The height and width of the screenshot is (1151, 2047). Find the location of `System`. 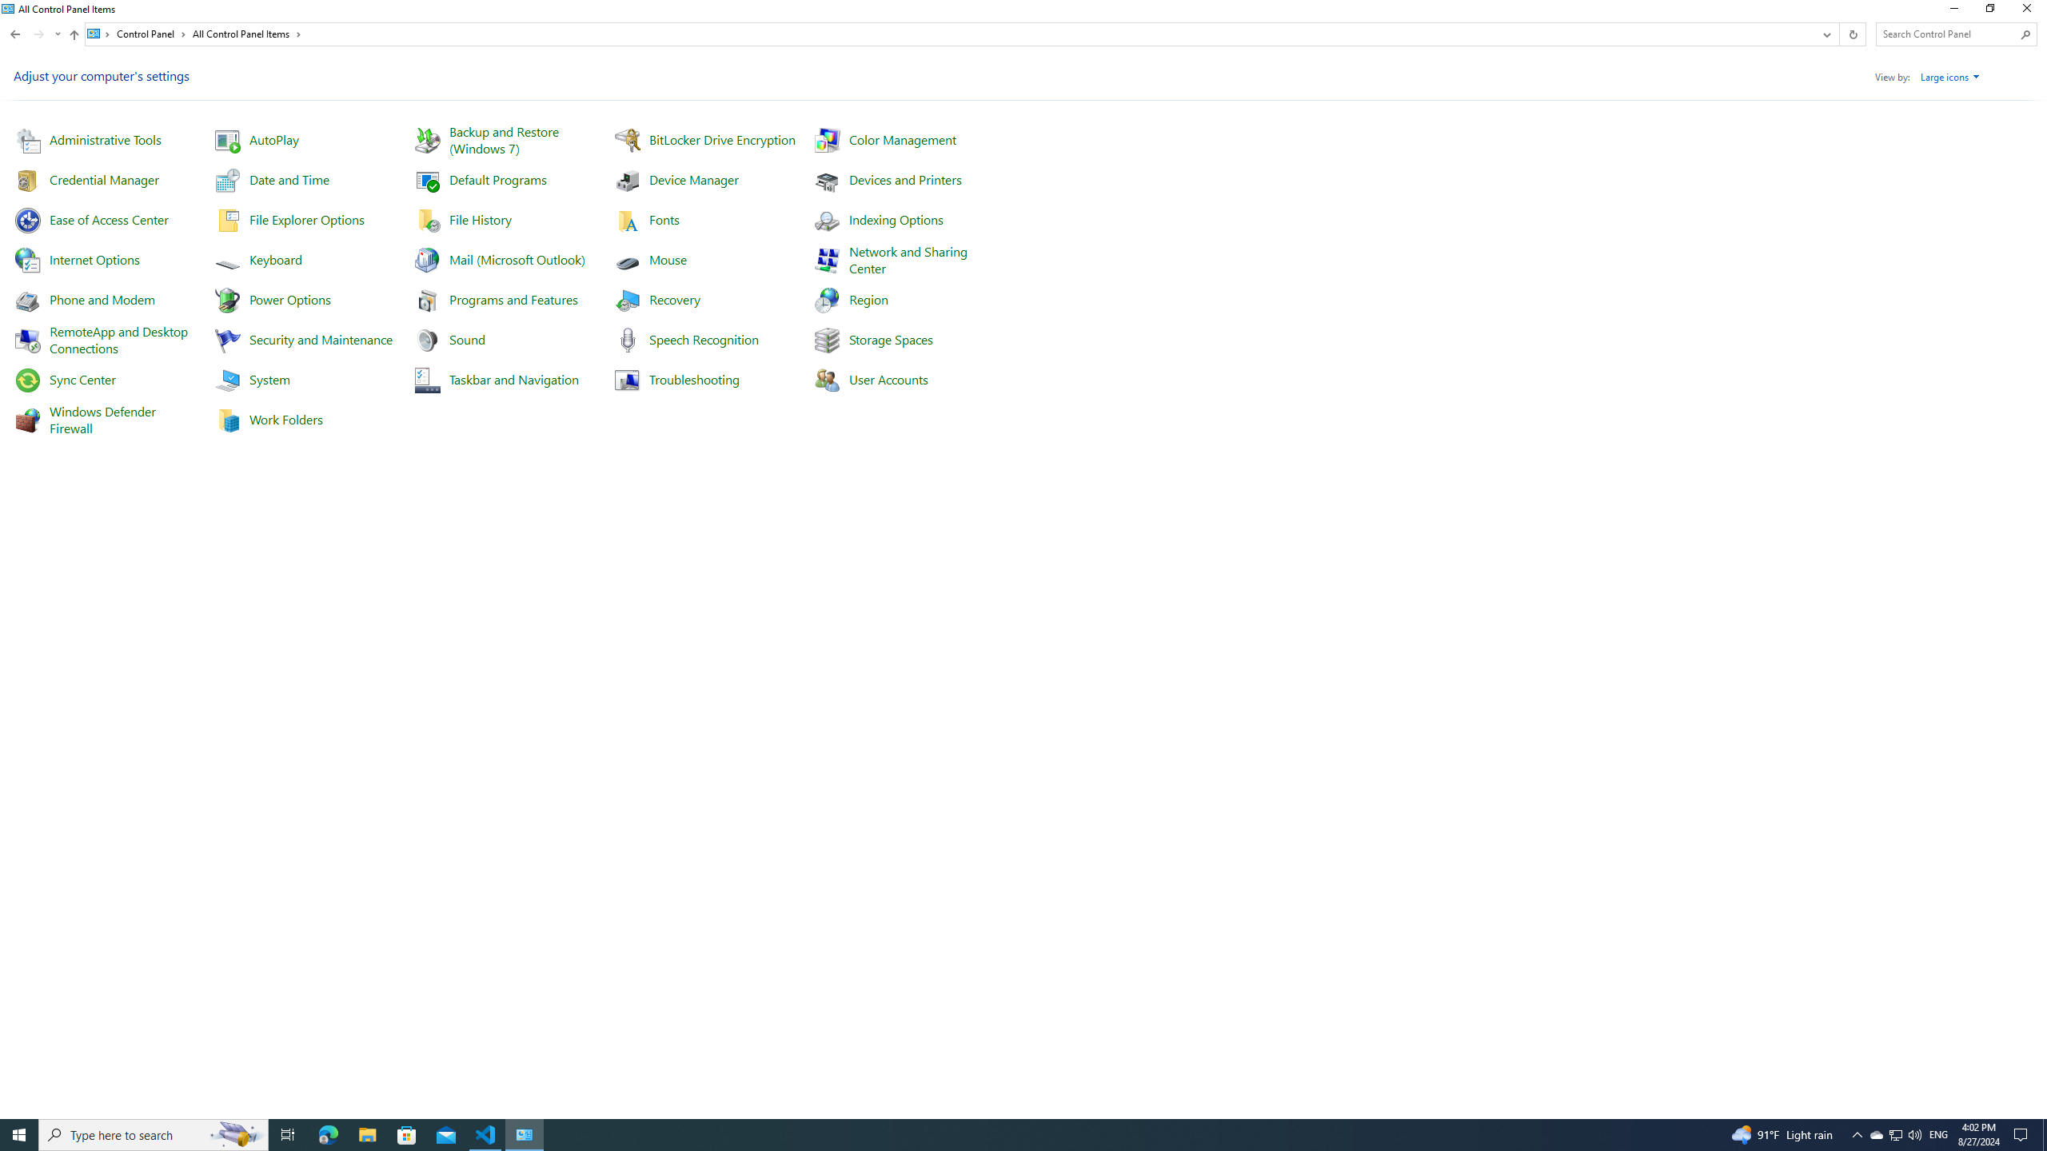

System is located at coordinates (10, 8).